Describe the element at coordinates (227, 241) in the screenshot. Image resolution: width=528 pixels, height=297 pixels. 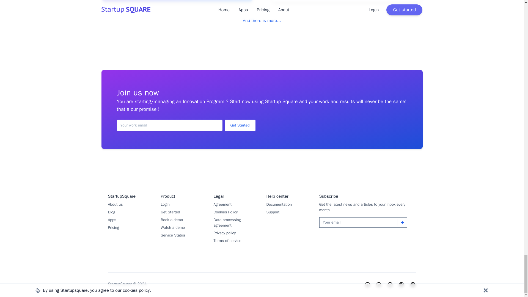
I see `Terms of service` at that location.